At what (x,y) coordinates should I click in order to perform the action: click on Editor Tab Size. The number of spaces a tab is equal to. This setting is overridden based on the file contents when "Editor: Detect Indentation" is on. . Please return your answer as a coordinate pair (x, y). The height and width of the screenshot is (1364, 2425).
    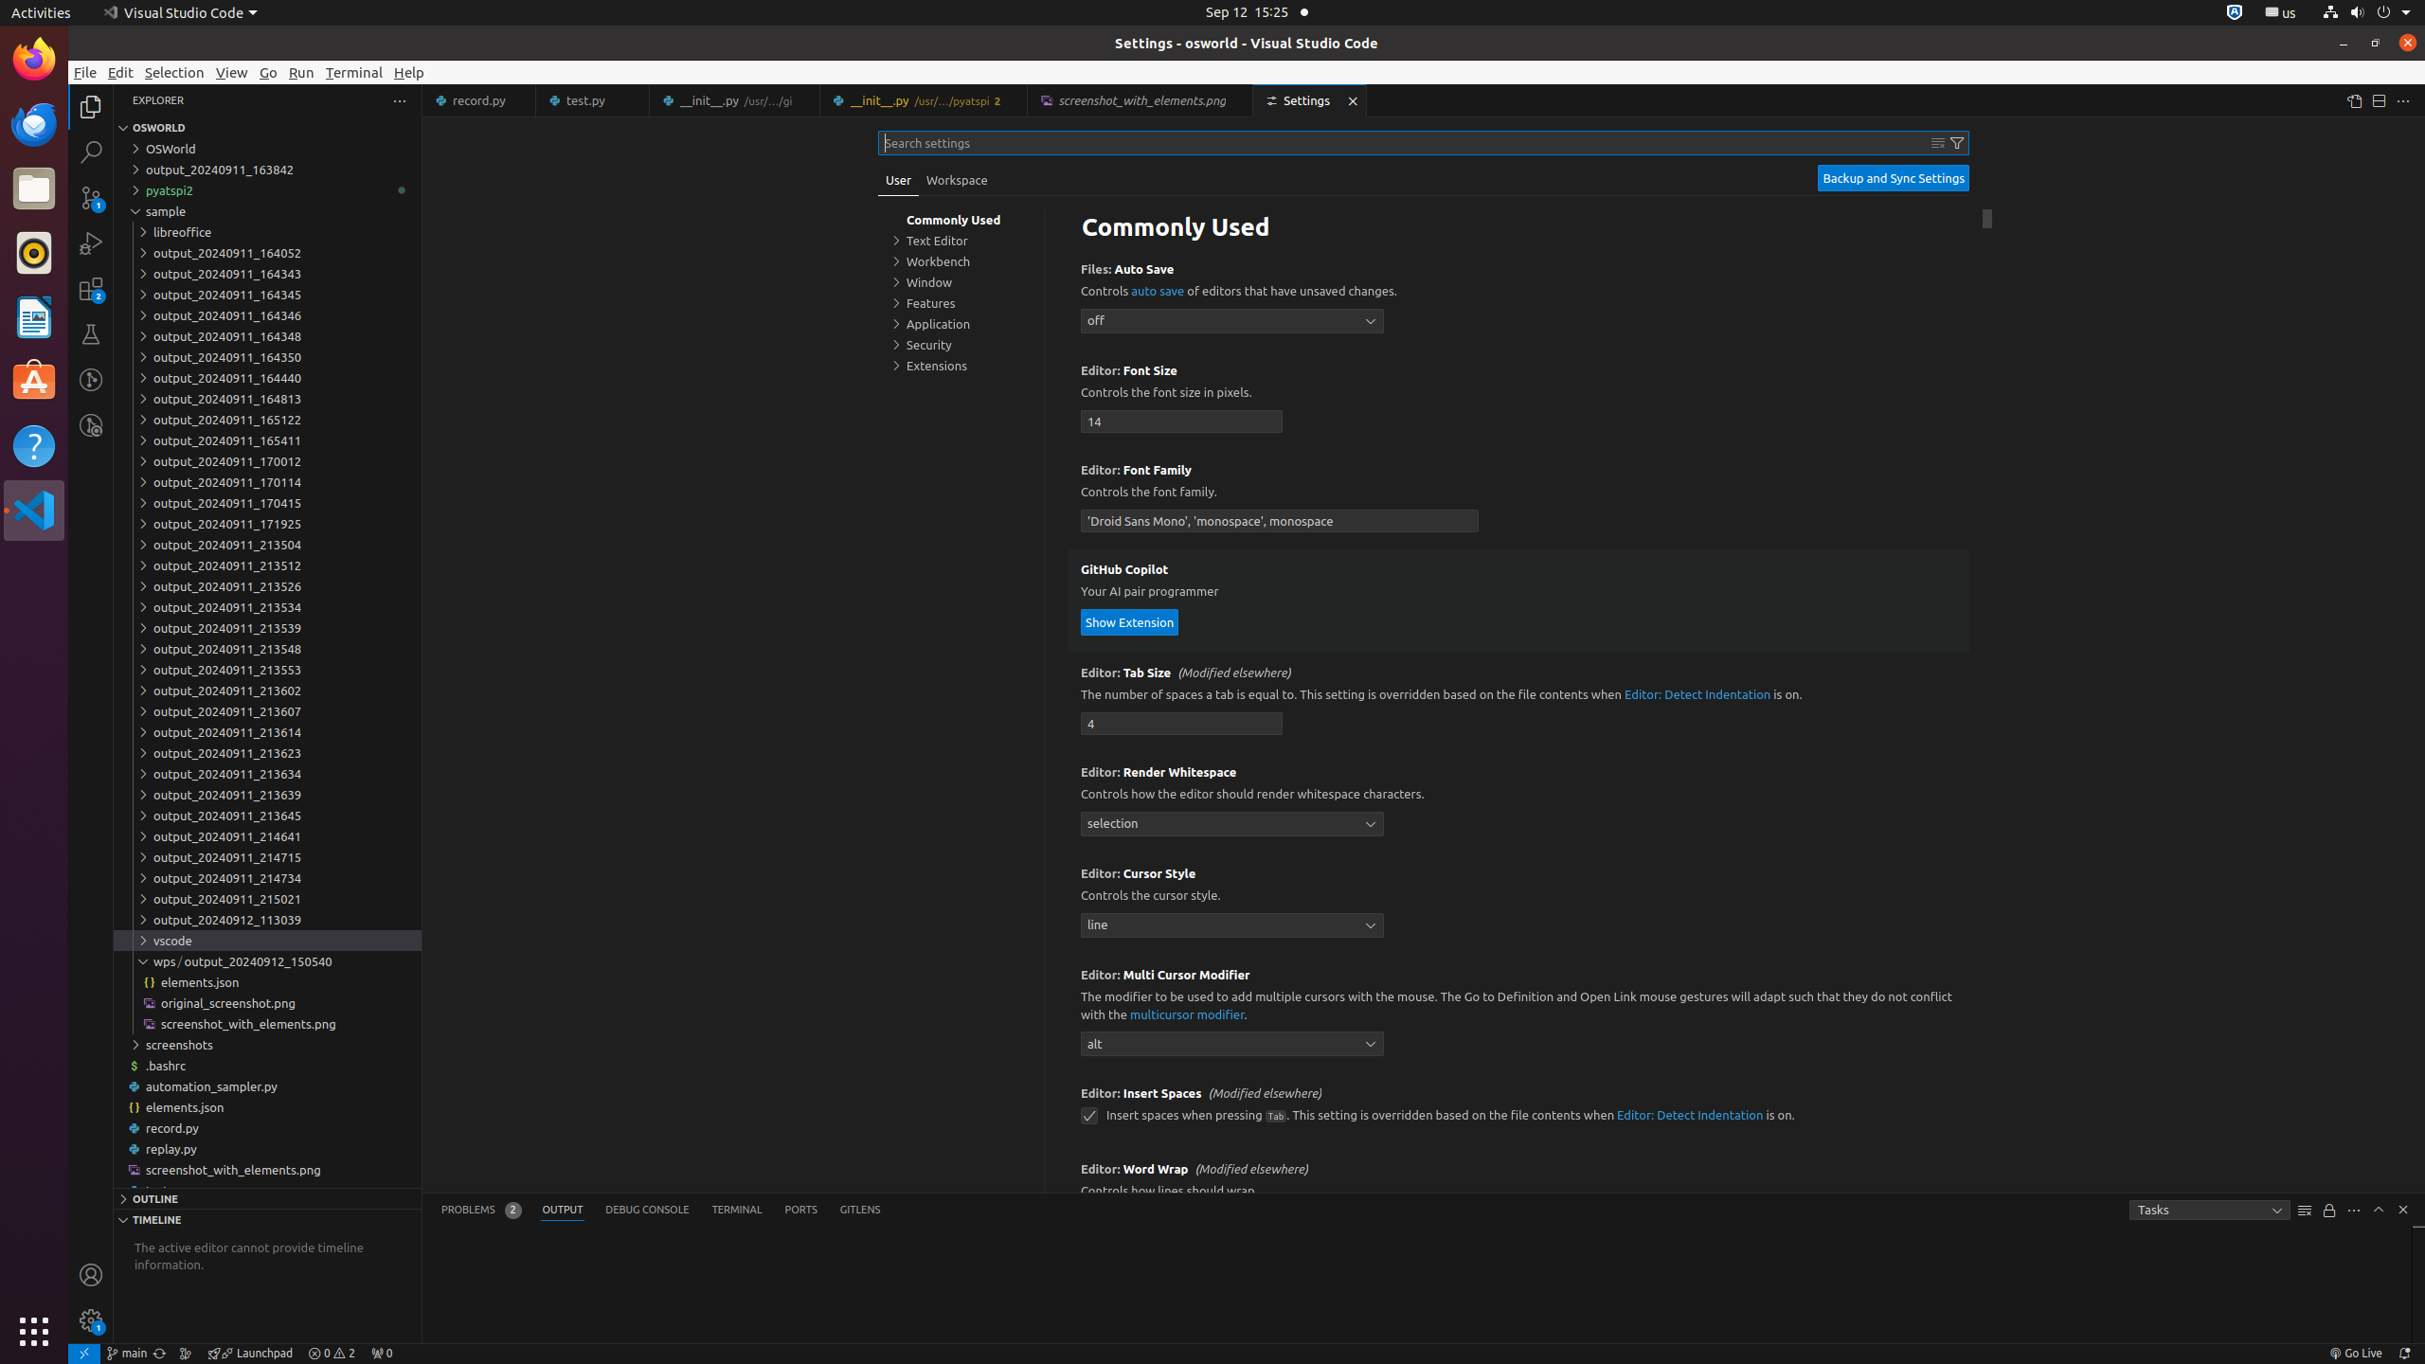
    Looking at the image, I should click on (1518, 703).